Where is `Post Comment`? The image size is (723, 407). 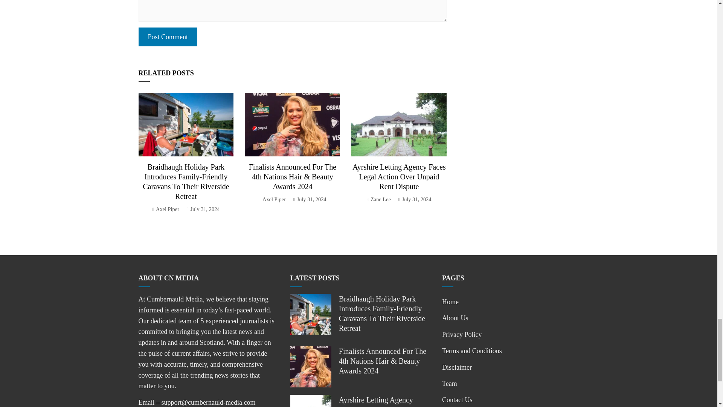
Post Comment is located at coordinates (168, 37).